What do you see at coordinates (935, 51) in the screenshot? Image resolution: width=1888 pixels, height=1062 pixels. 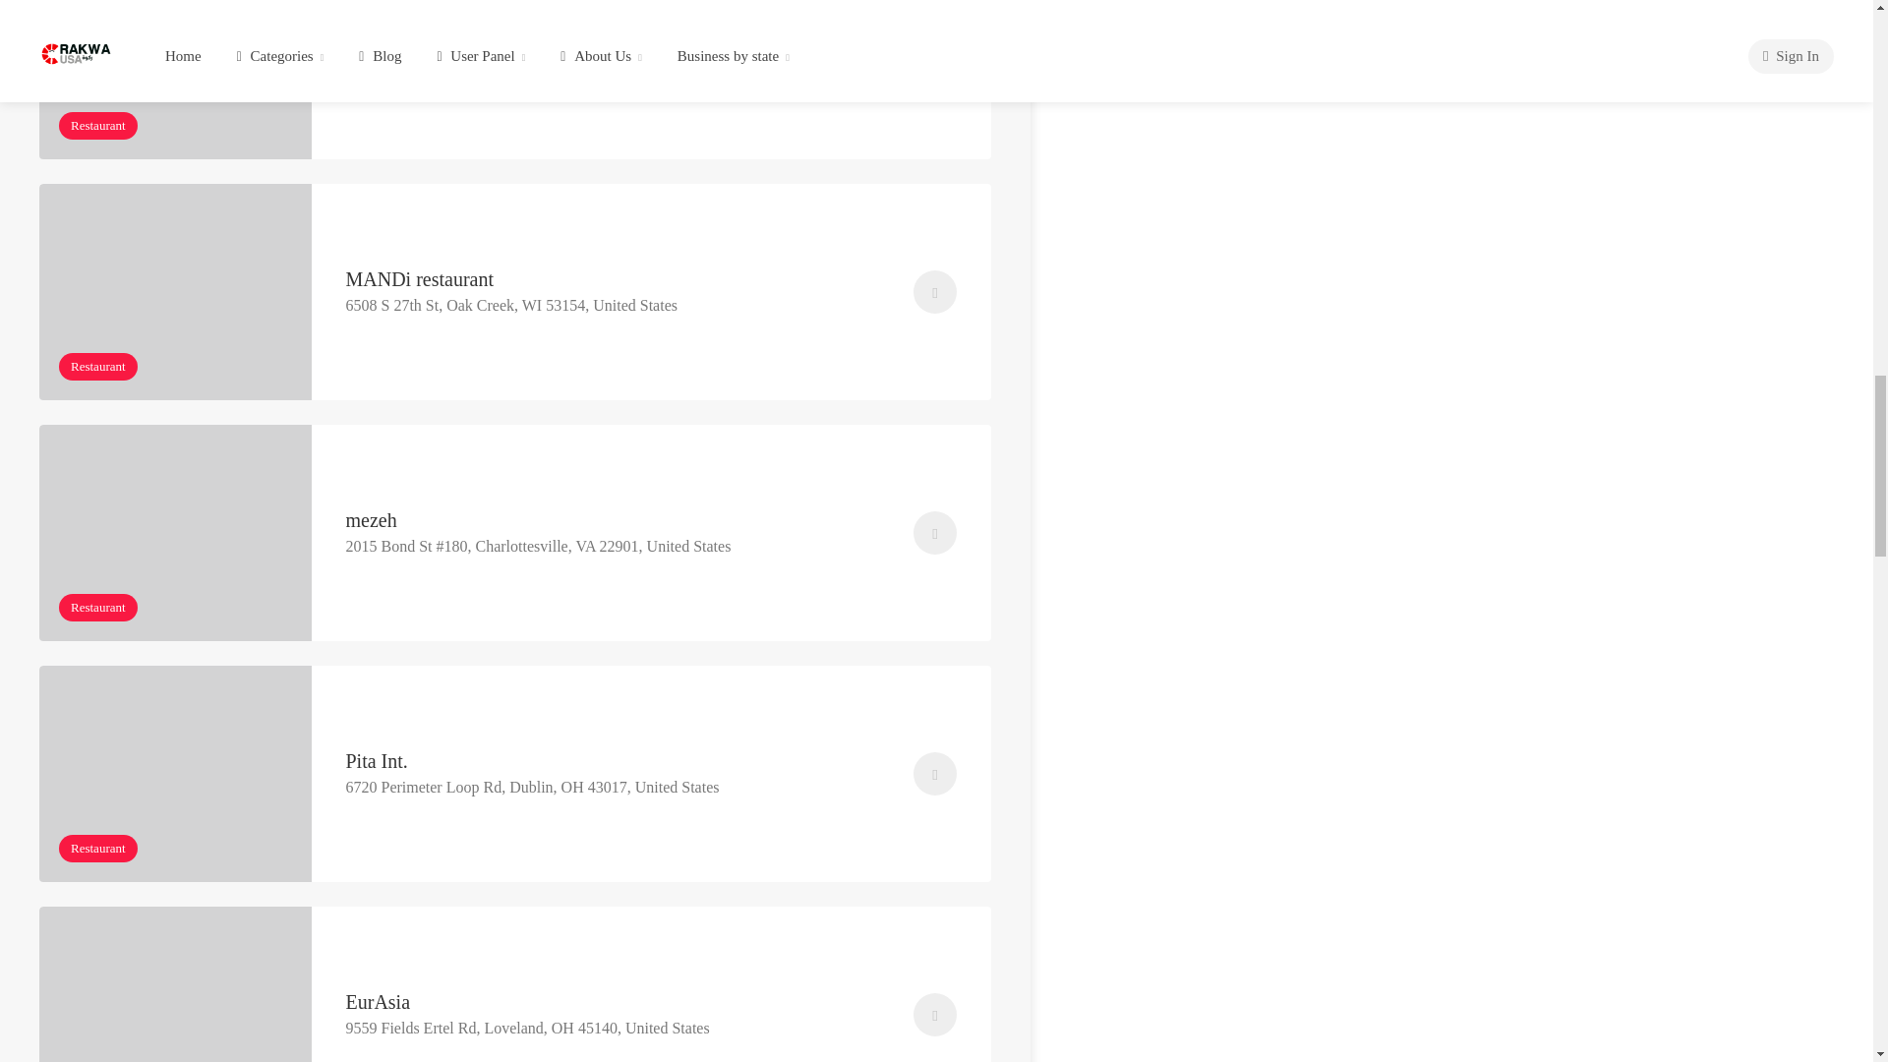 I see `Login To Bookmark Items` at bounding box center [935, 51].